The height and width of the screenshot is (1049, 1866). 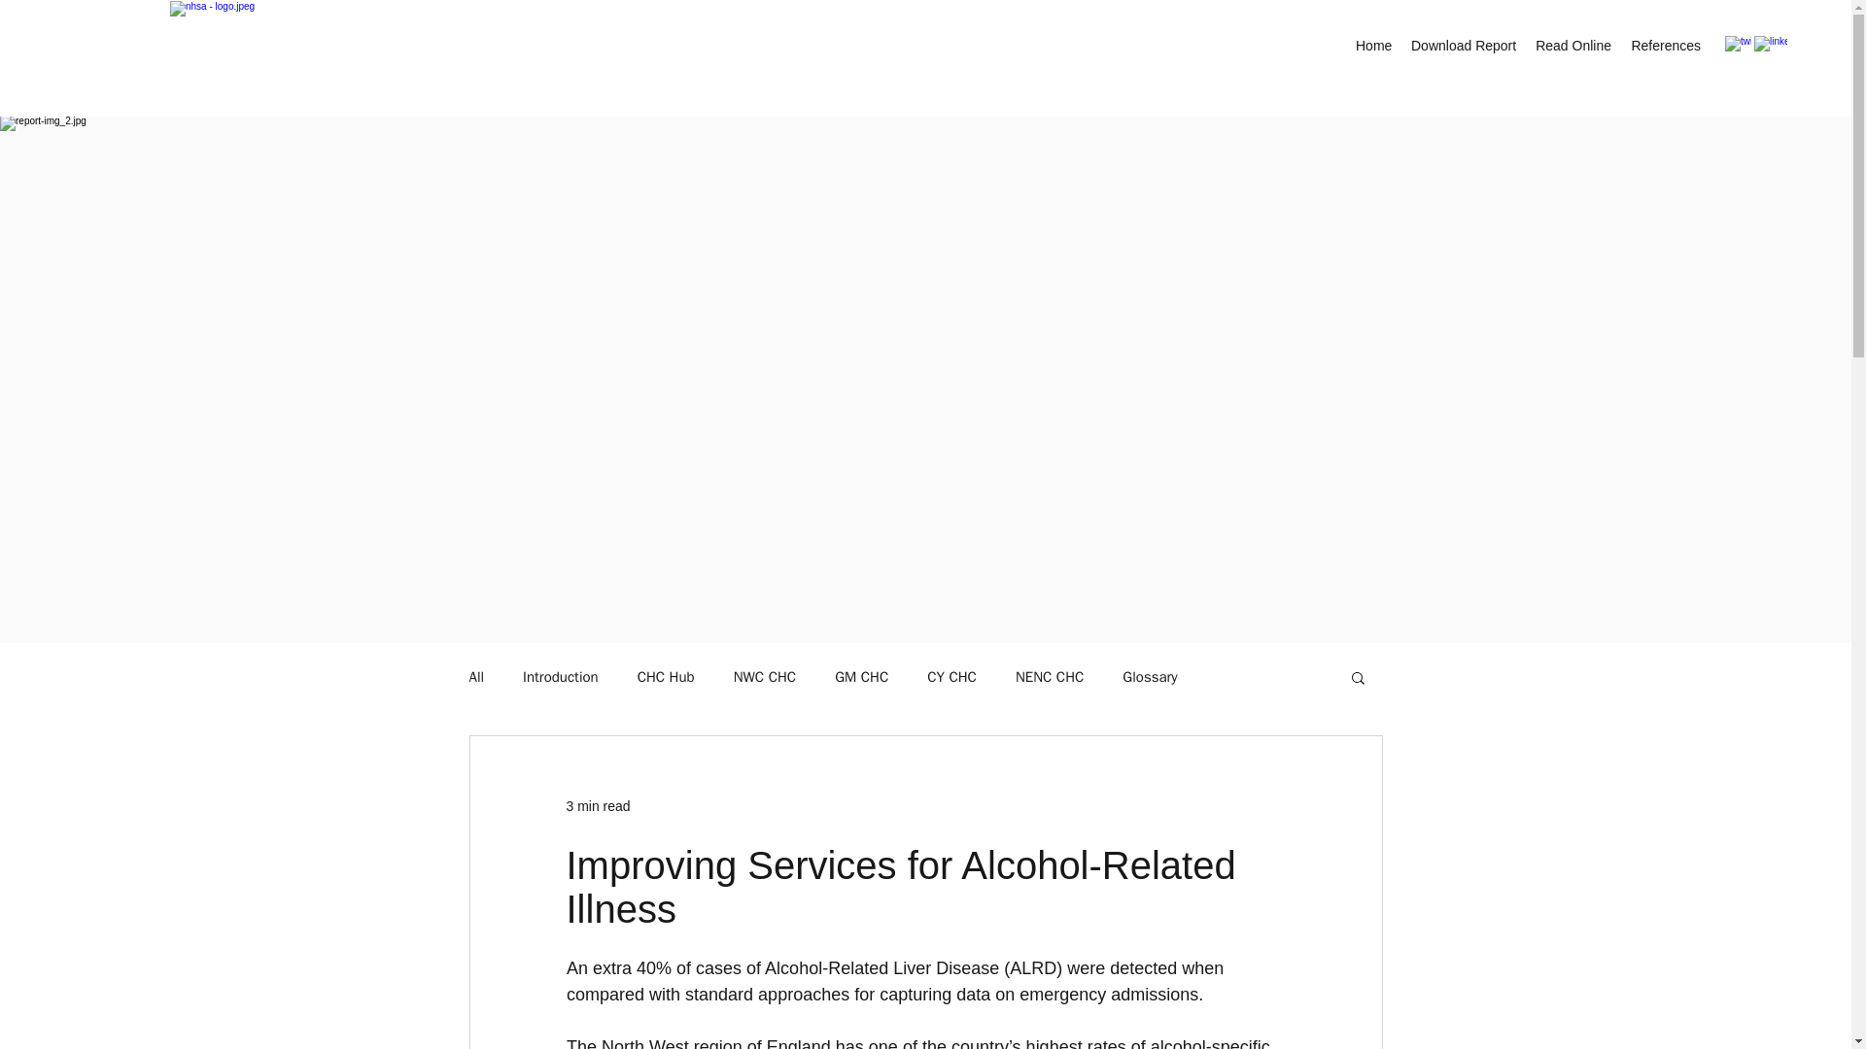 What do you see at coordinates (1050, 677) in the screenshot?
I see `NENC CHC` at bounding box center [1050, 677].